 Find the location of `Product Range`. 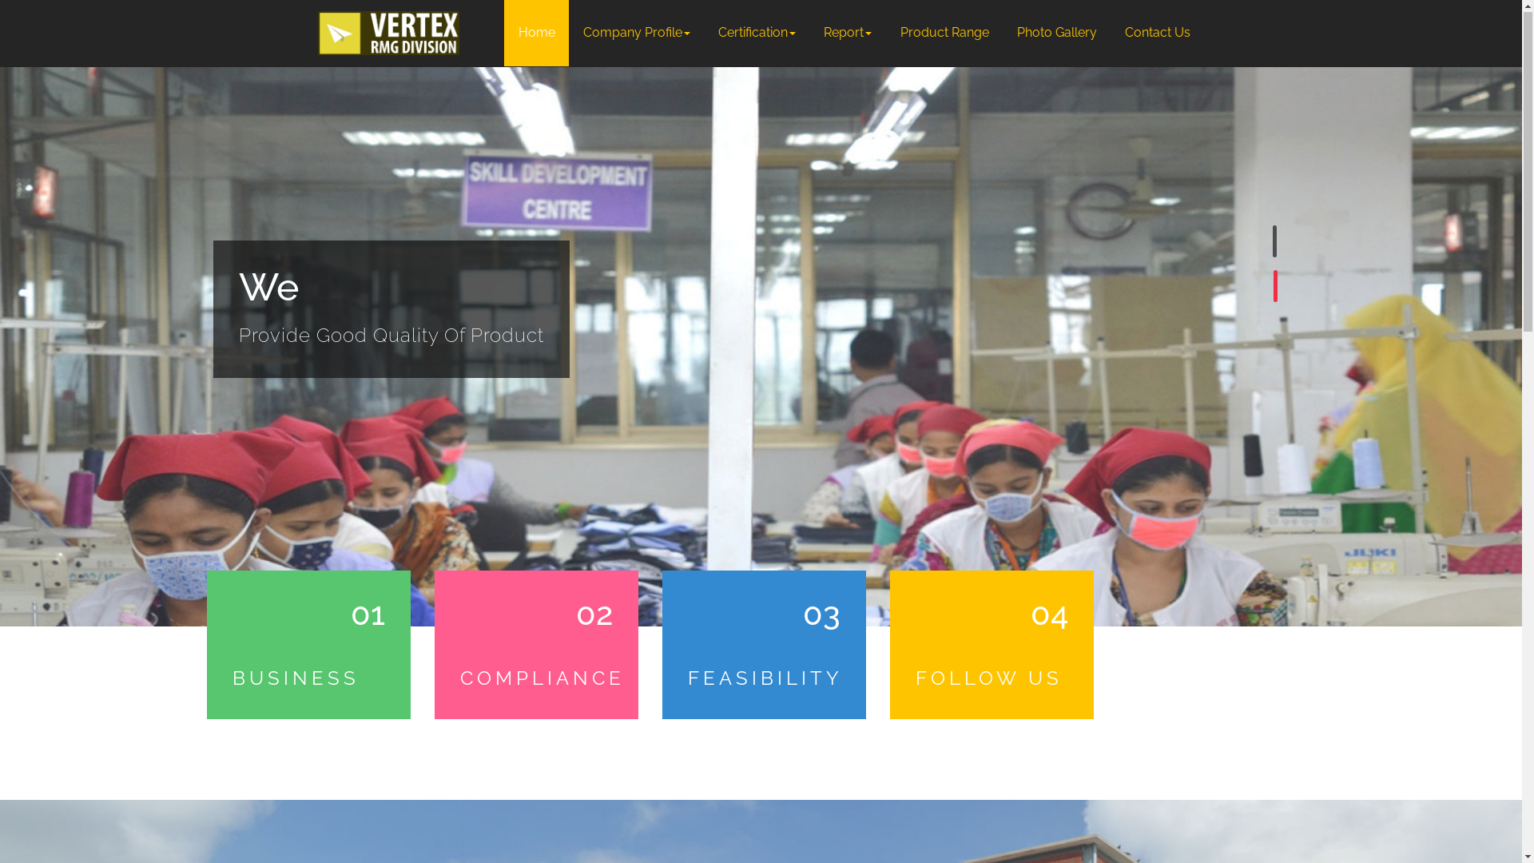

Product Range is located at coordinates (944, 34).